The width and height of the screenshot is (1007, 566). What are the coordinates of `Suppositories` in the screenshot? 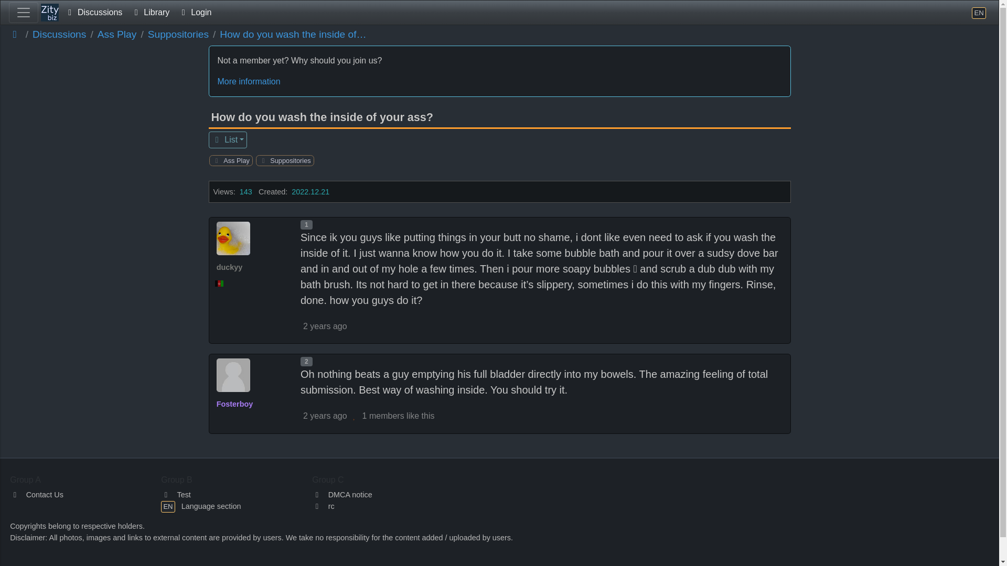 It's located at (288, 160).